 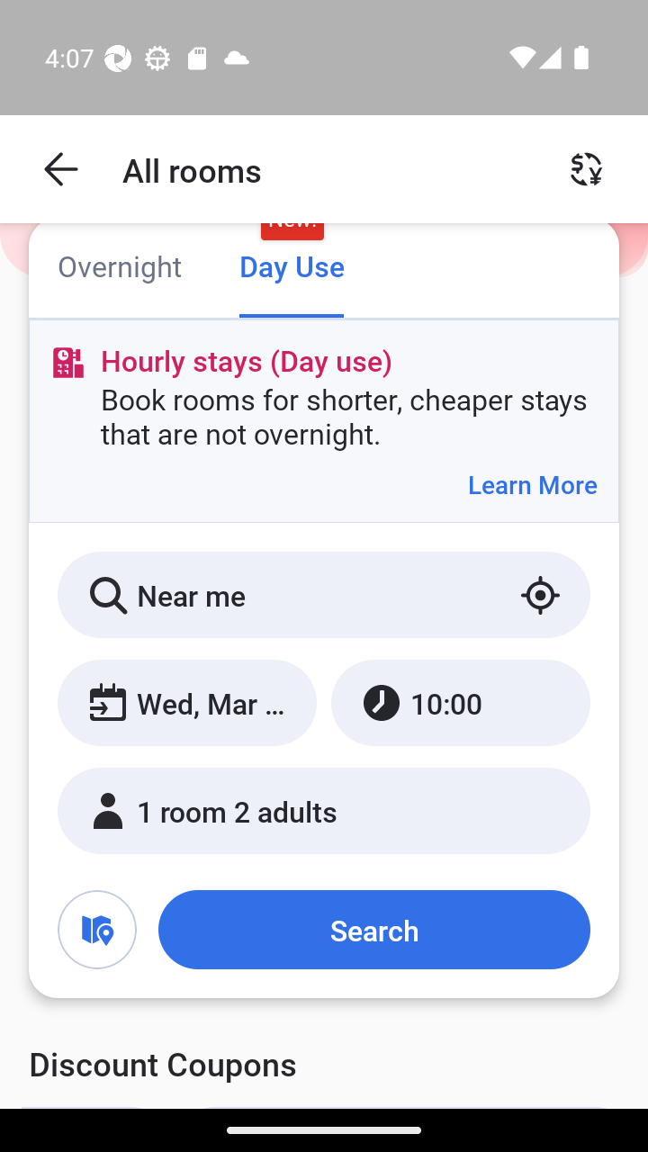 What do you see at coordinates (460, 703) in the screenshot?
I see `10:00` at bounding box center [460, 703].